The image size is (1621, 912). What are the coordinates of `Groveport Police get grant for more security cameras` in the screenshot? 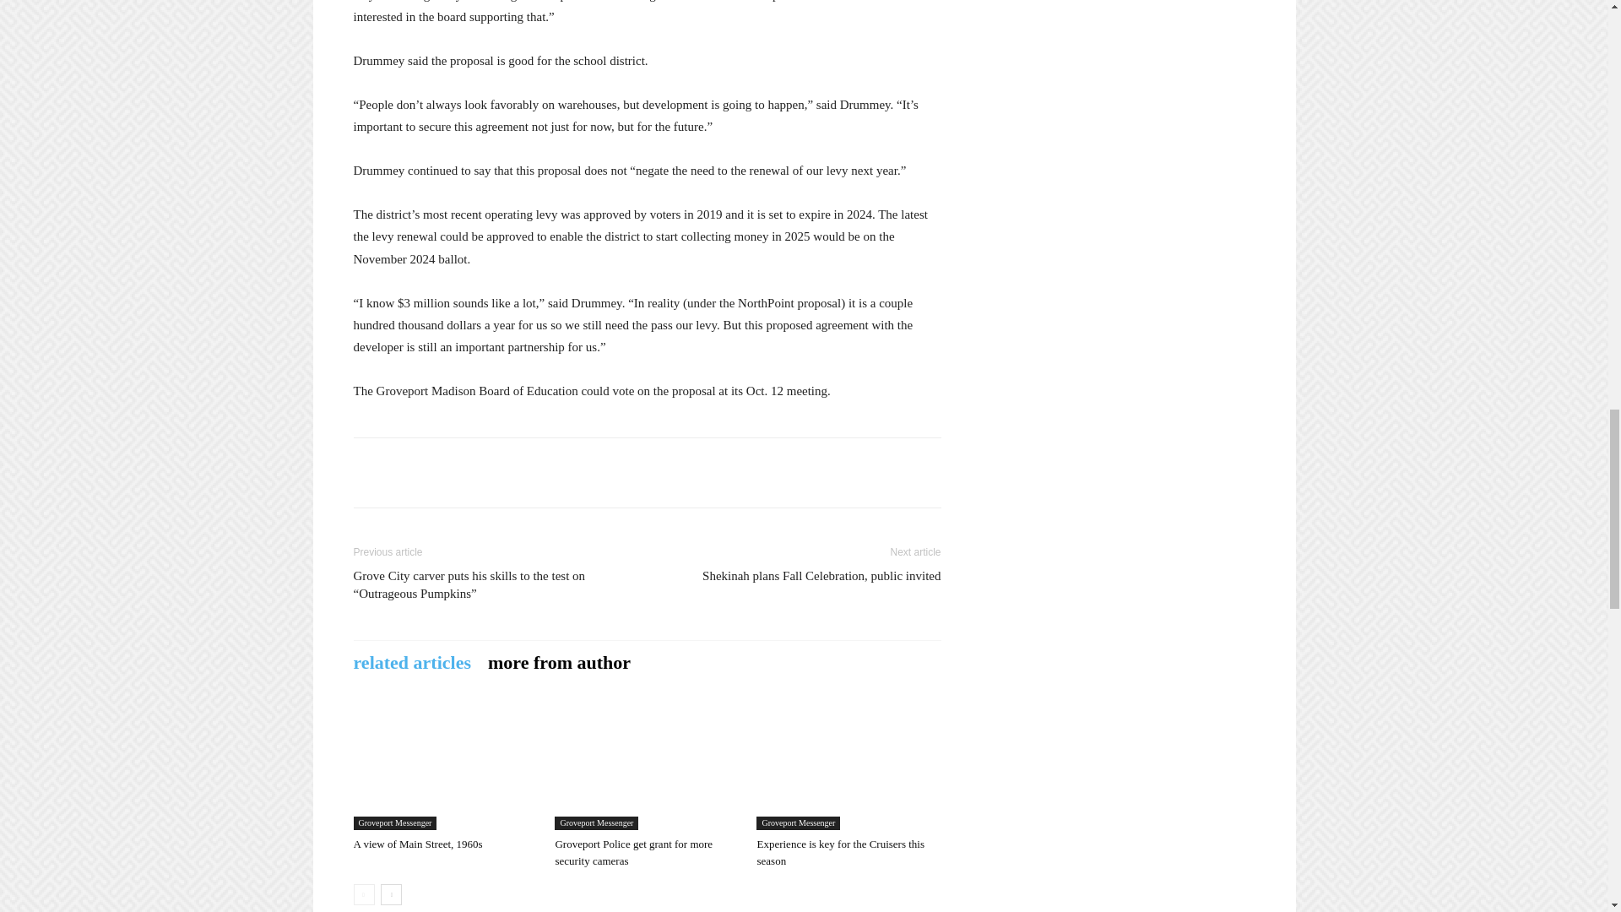 It's located at (647, 766).